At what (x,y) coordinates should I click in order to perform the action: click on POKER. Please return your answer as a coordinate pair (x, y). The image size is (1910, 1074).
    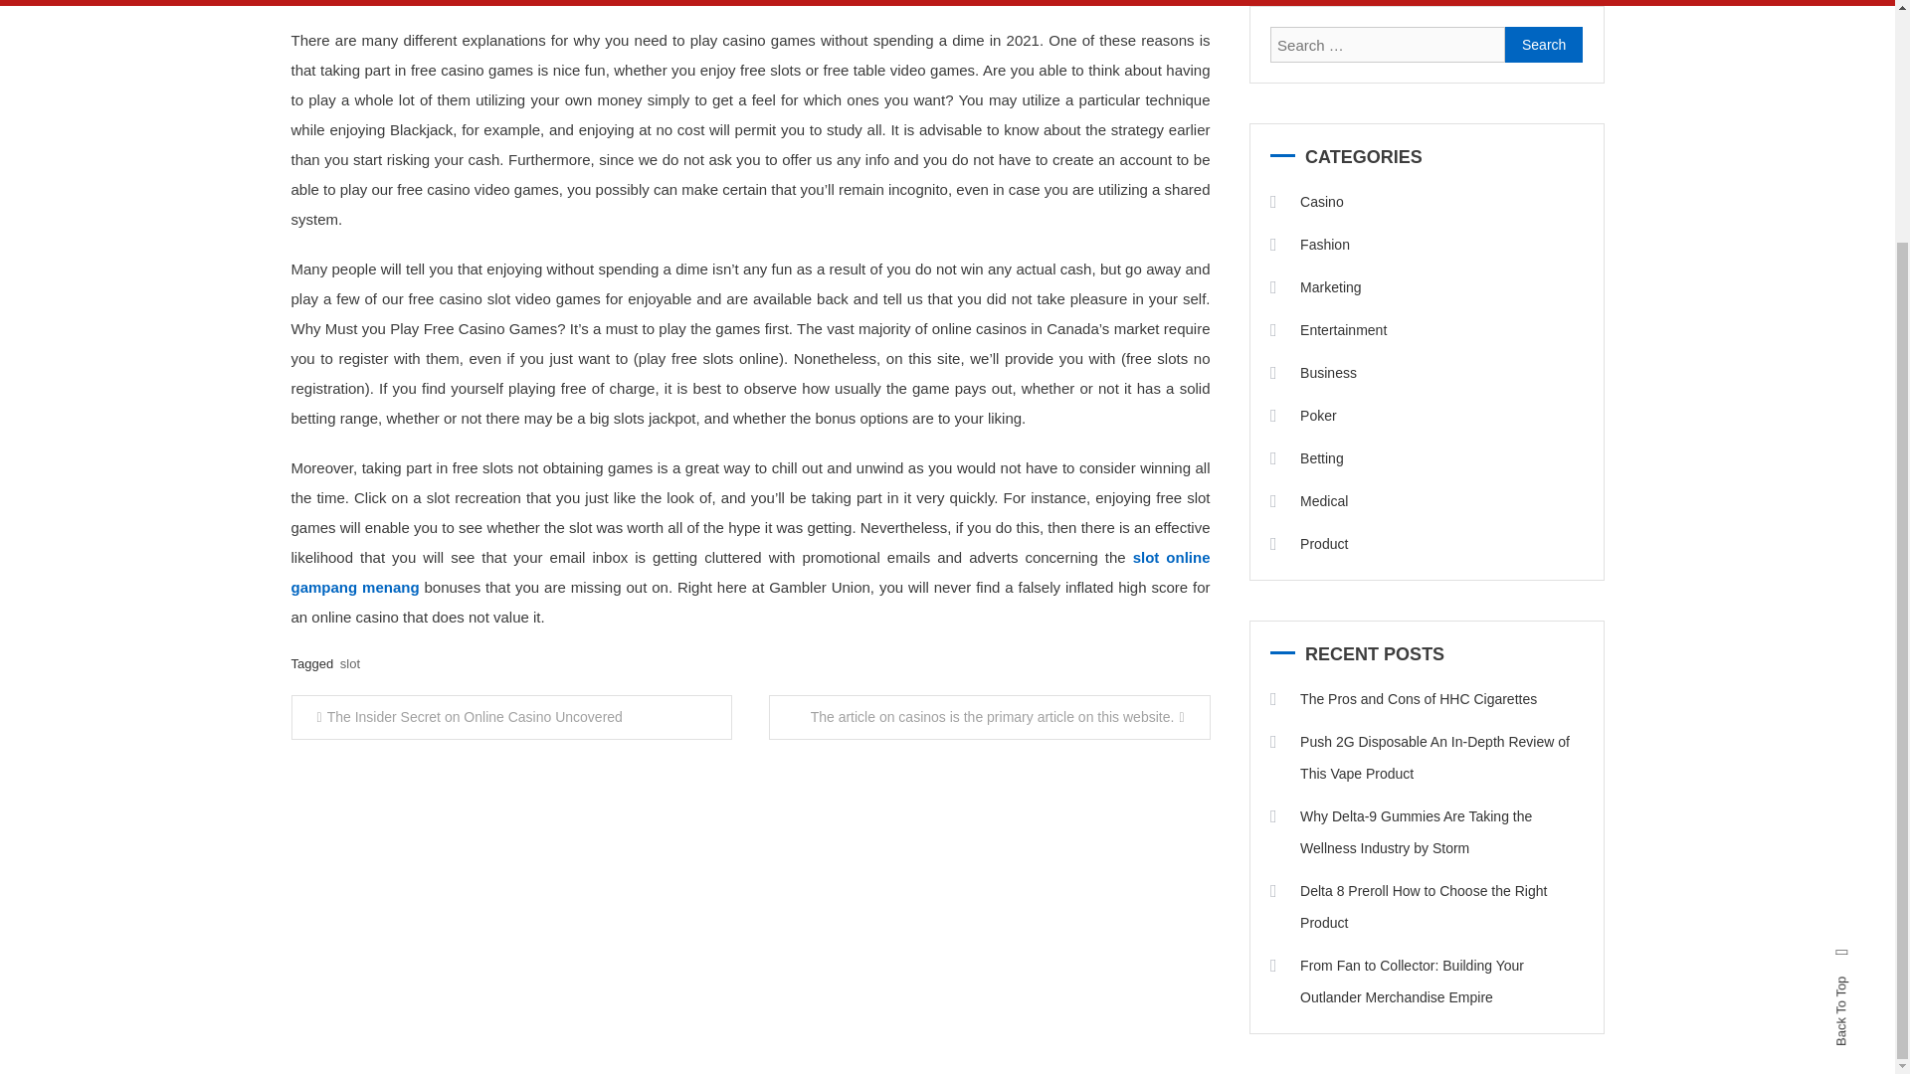
    Looking at the image, I should click on (925, 3).